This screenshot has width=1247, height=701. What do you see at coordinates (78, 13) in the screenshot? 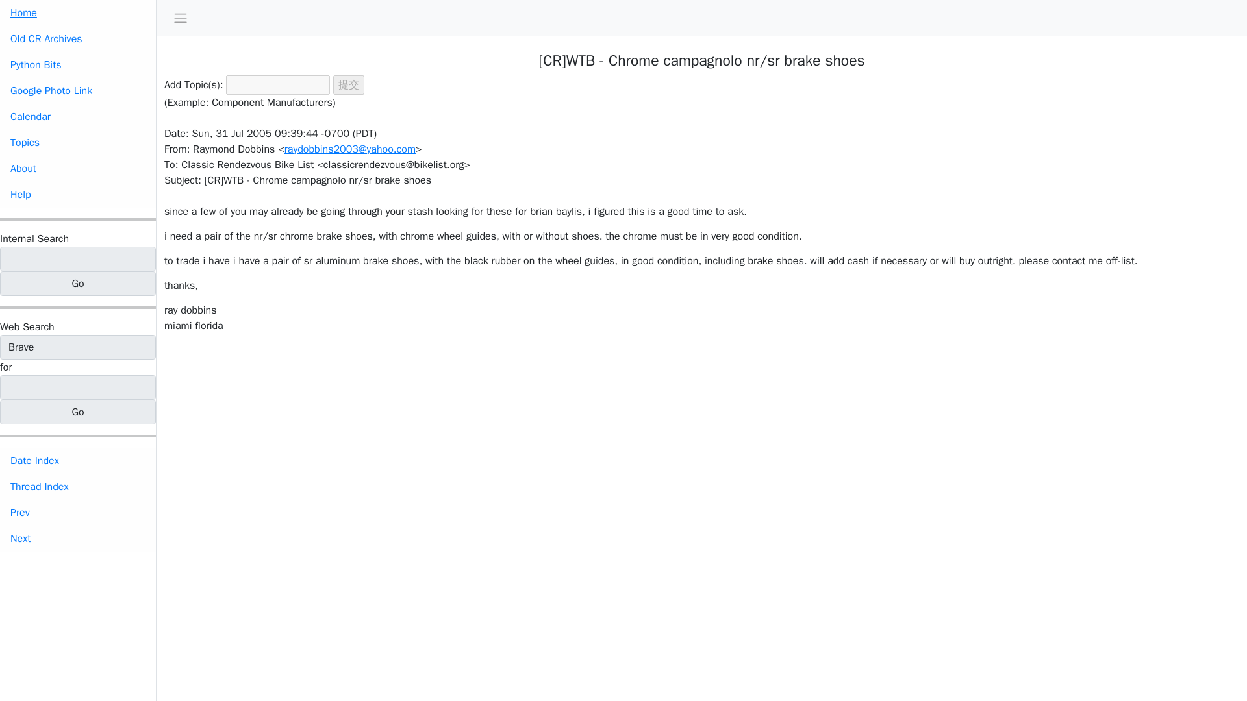
I see `Home` at bounding box center [78, 13].